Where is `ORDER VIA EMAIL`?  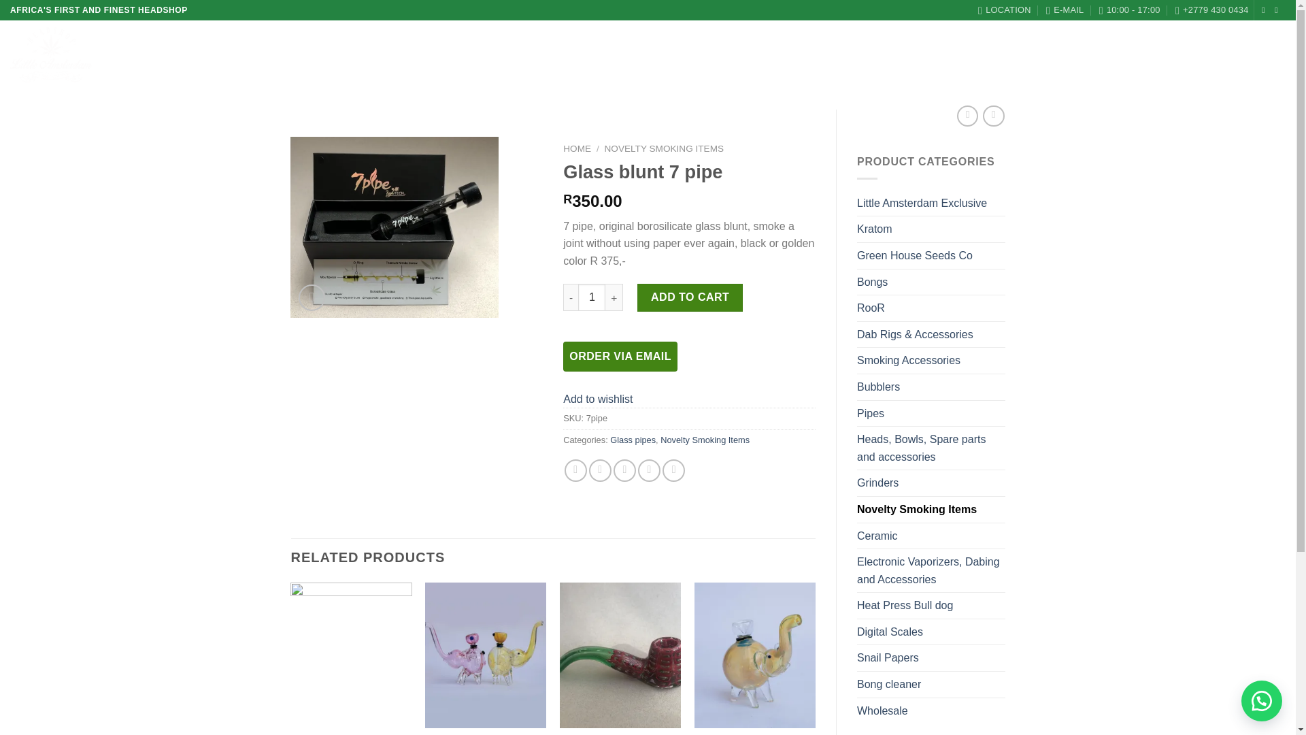 ORDER VIA EMAIL is located at coordinates (620, 357).